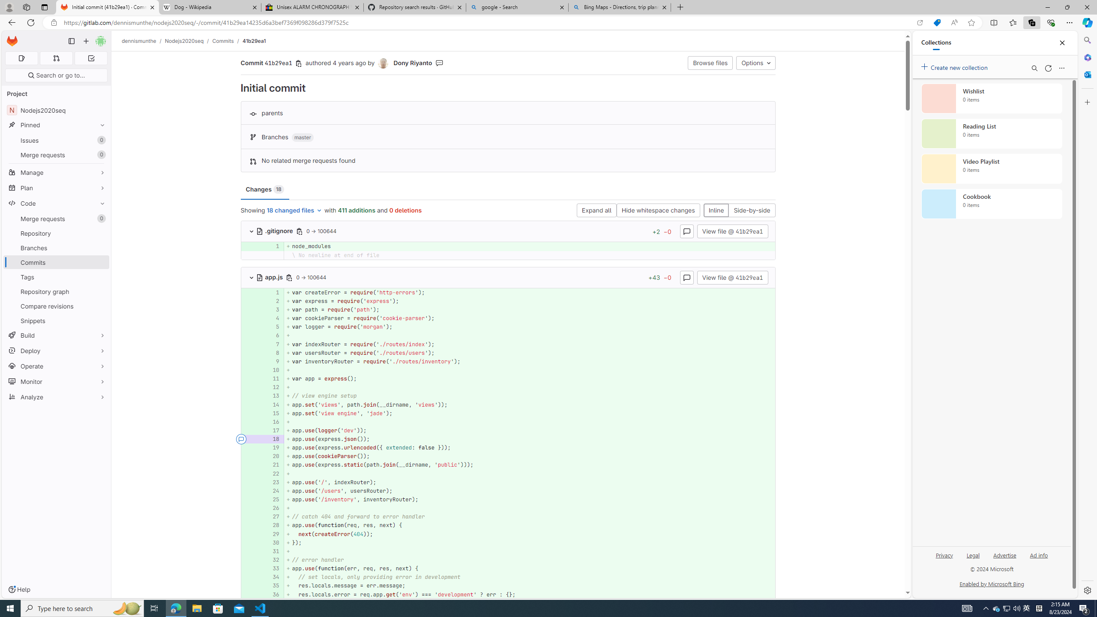 The image size is (1097, 617). I want to click on Pin Tags, so click(100, 277).